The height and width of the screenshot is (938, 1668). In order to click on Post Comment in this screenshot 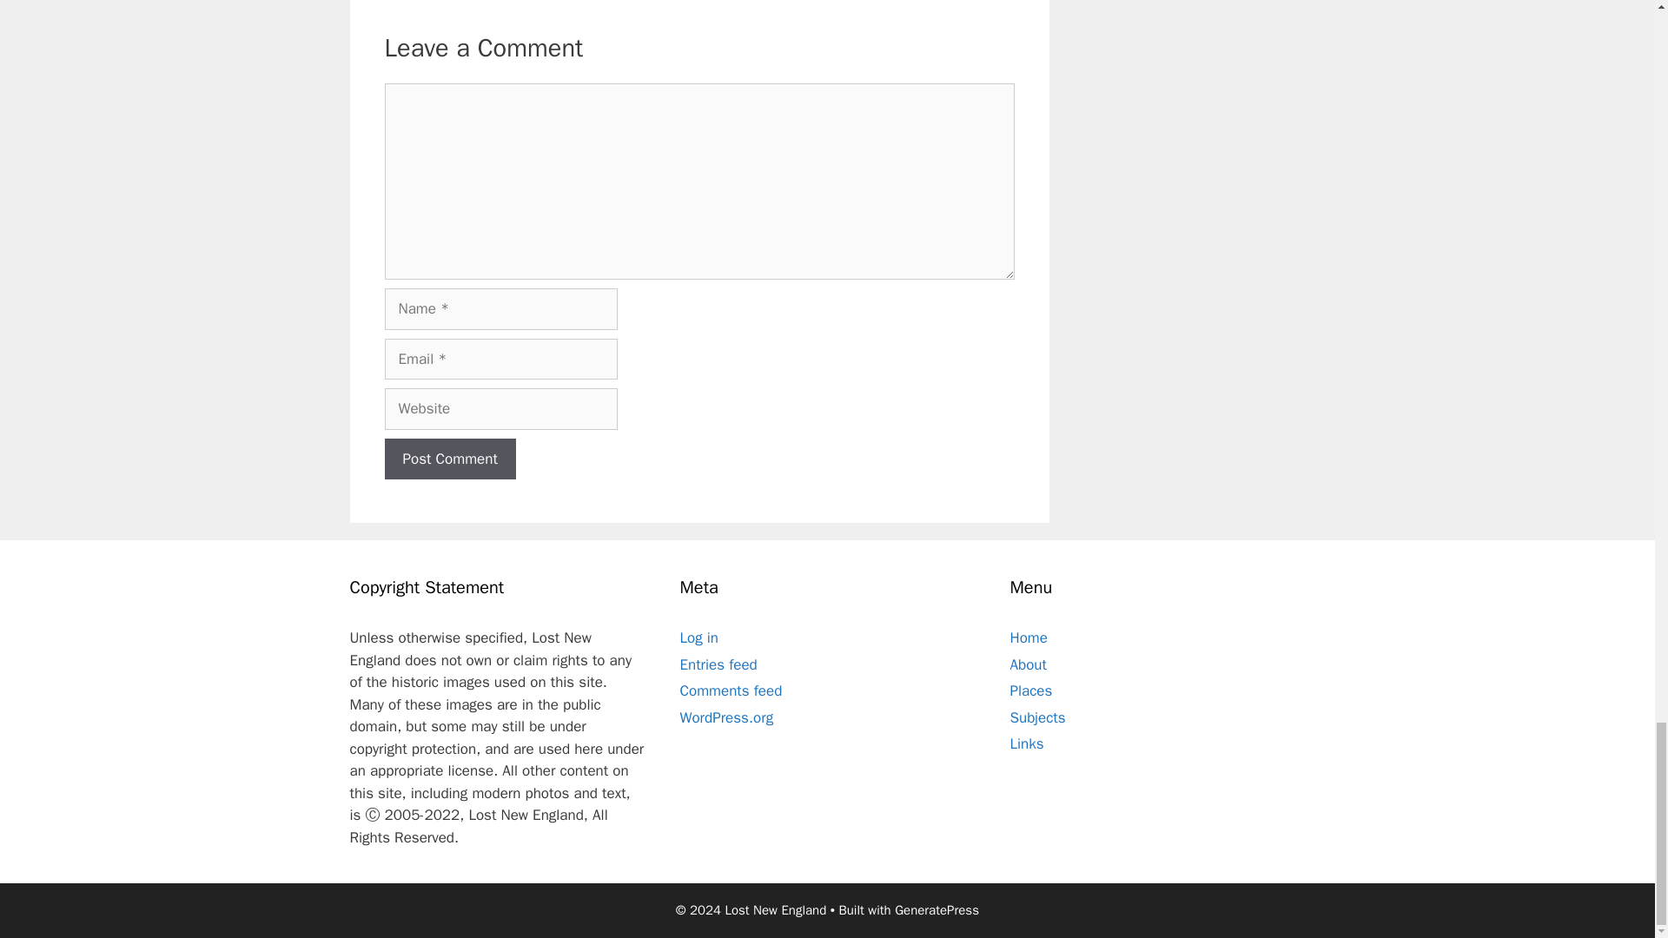, I will do `click(449, 459)`.